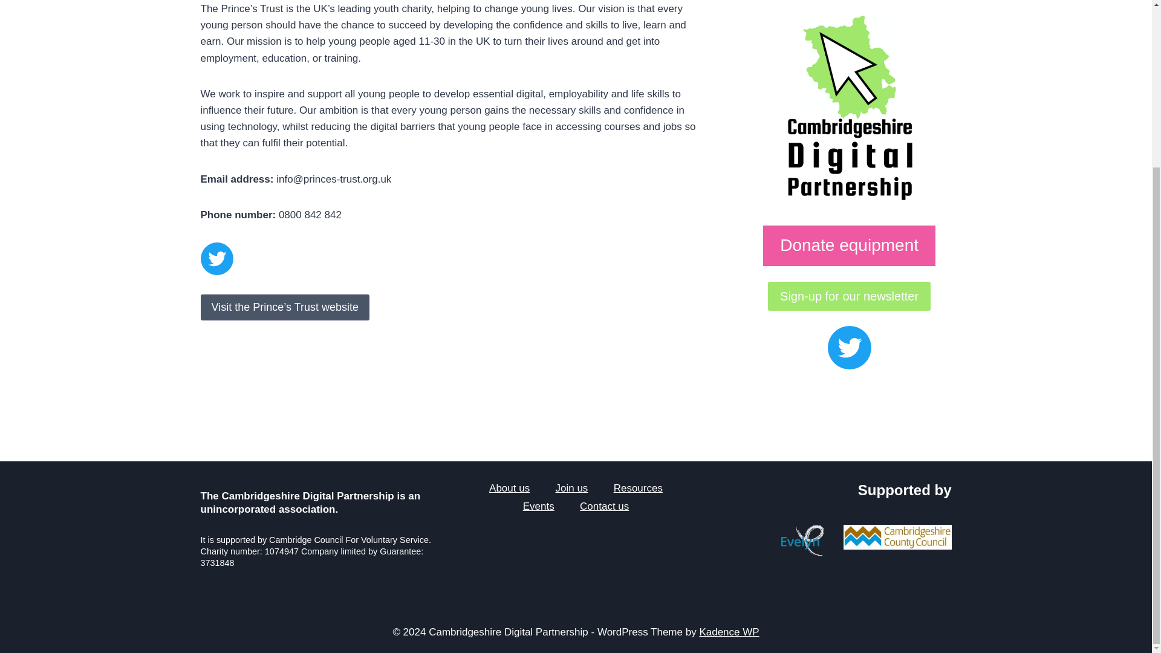 This screenshot has height=653, width=1161. What do you see at coordinates (639, 488) in the screenshot?
I see `Resources` at bounding box center [639, 488].